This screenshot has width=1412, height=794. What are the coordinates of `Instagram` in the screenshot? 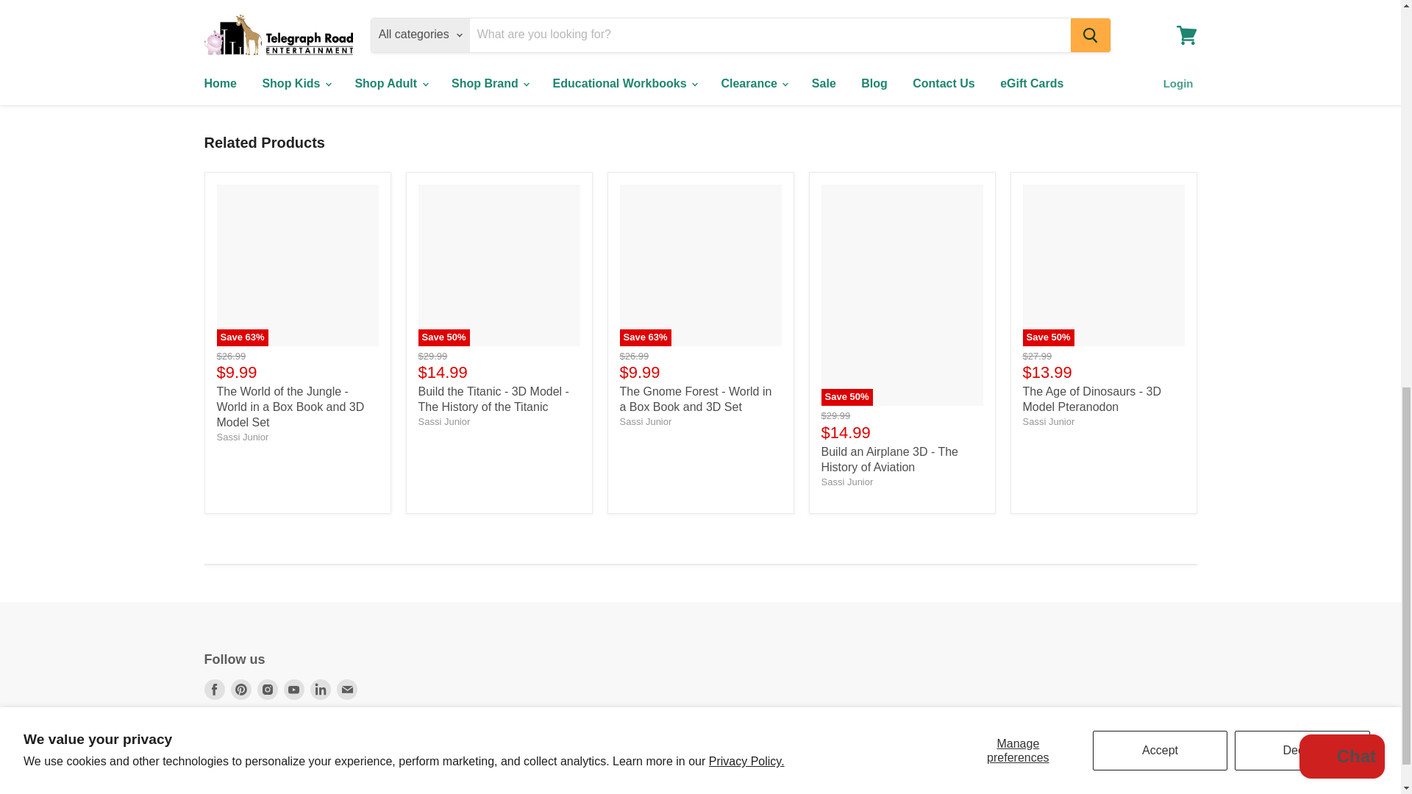 It's located at (268, 690).